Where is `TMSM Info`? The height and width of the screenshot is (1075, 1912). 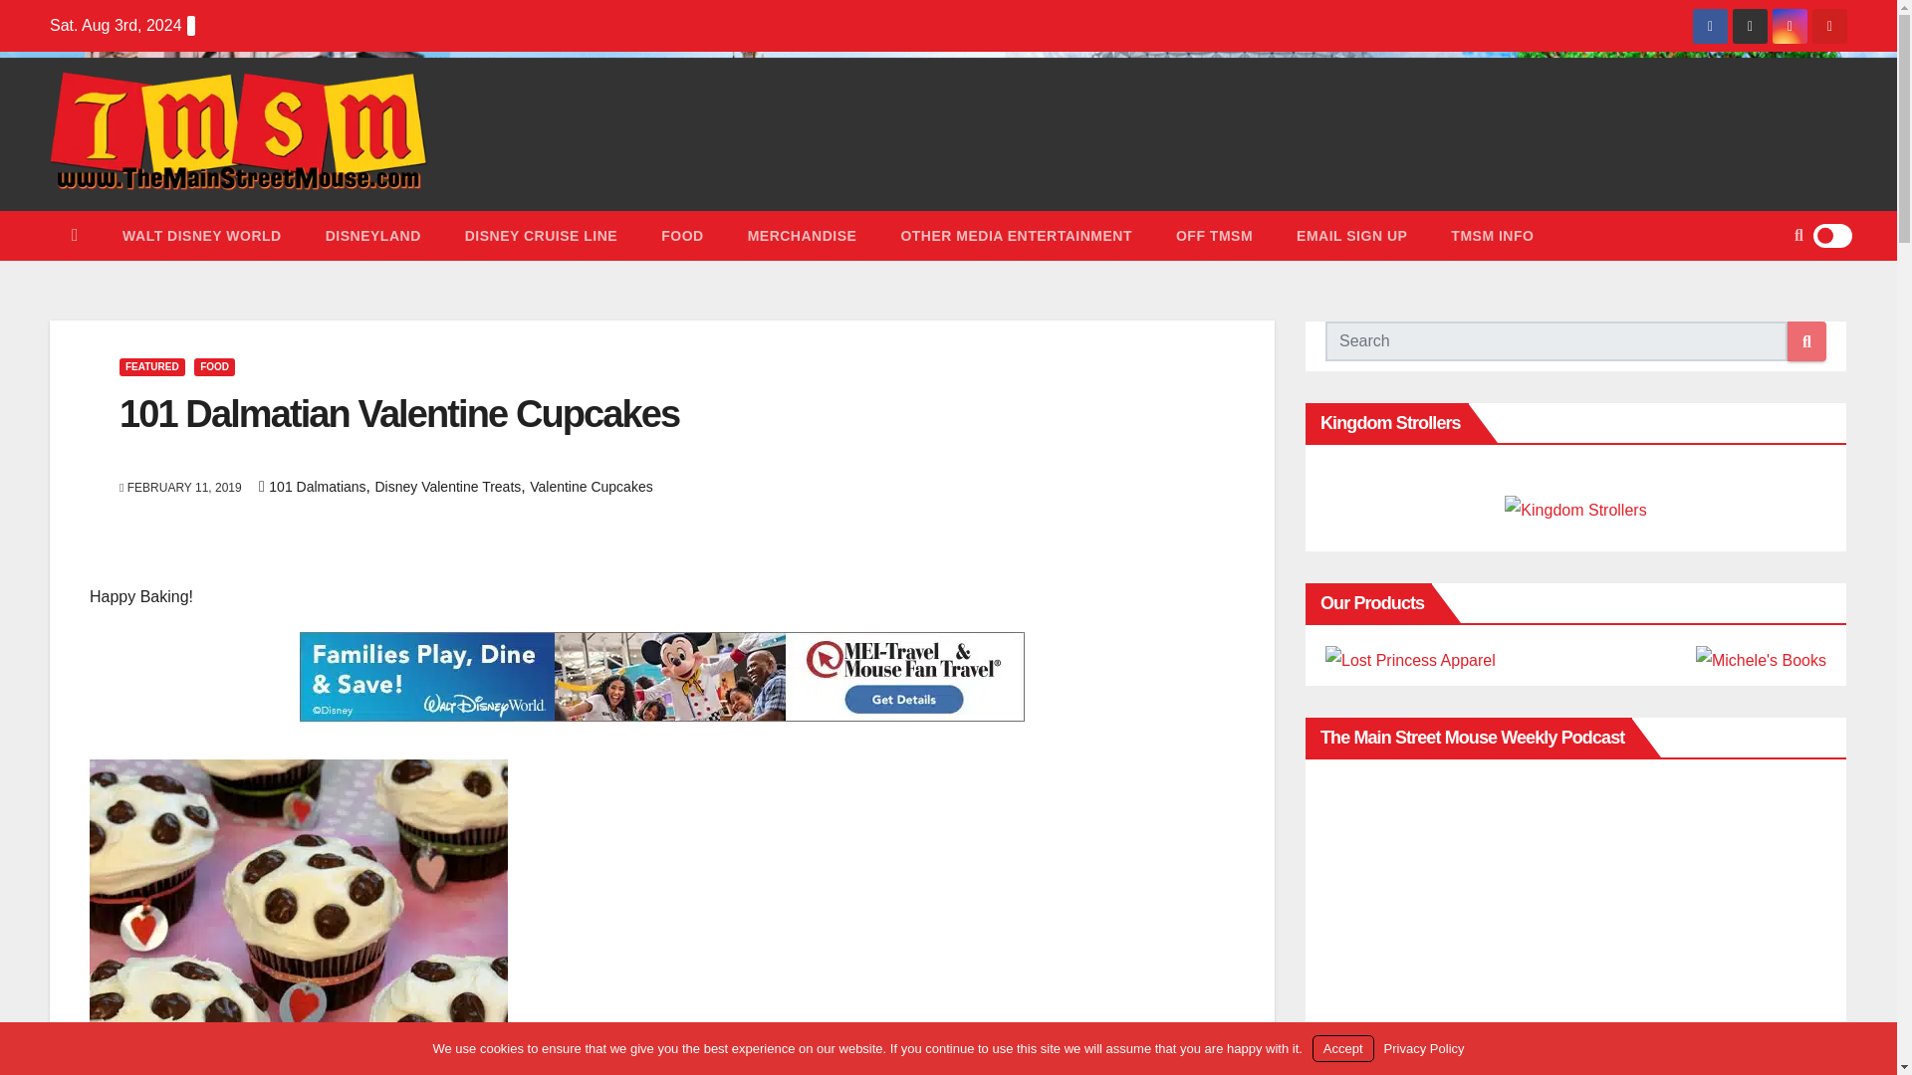
TMSM Info is located at coordinates (1492, 235).